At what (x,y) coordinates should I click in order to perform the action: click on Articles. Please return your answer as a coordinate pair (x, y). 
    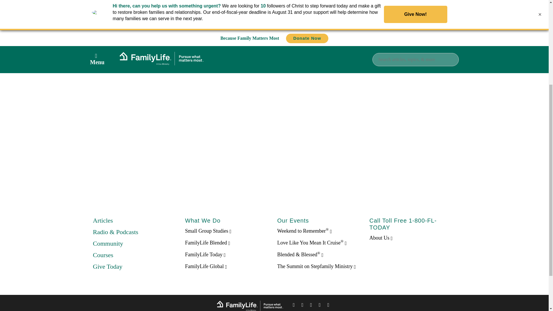
    Looking at the image, I should click on (103, 220).